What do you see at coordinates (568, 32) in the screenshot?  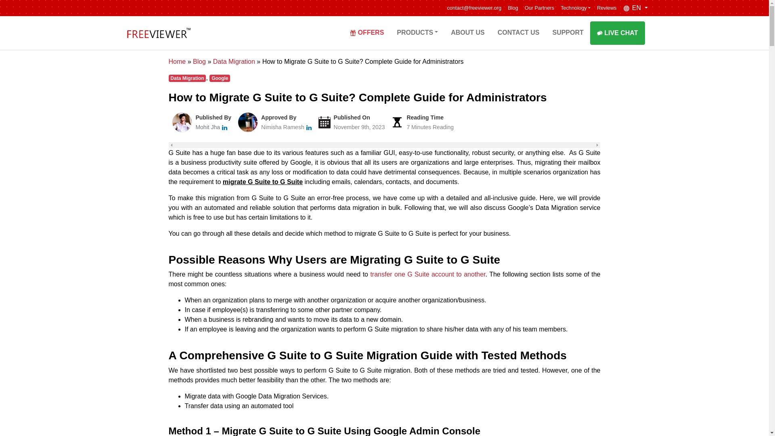 I see `SUPPORT` at bounding box center [568, 32].